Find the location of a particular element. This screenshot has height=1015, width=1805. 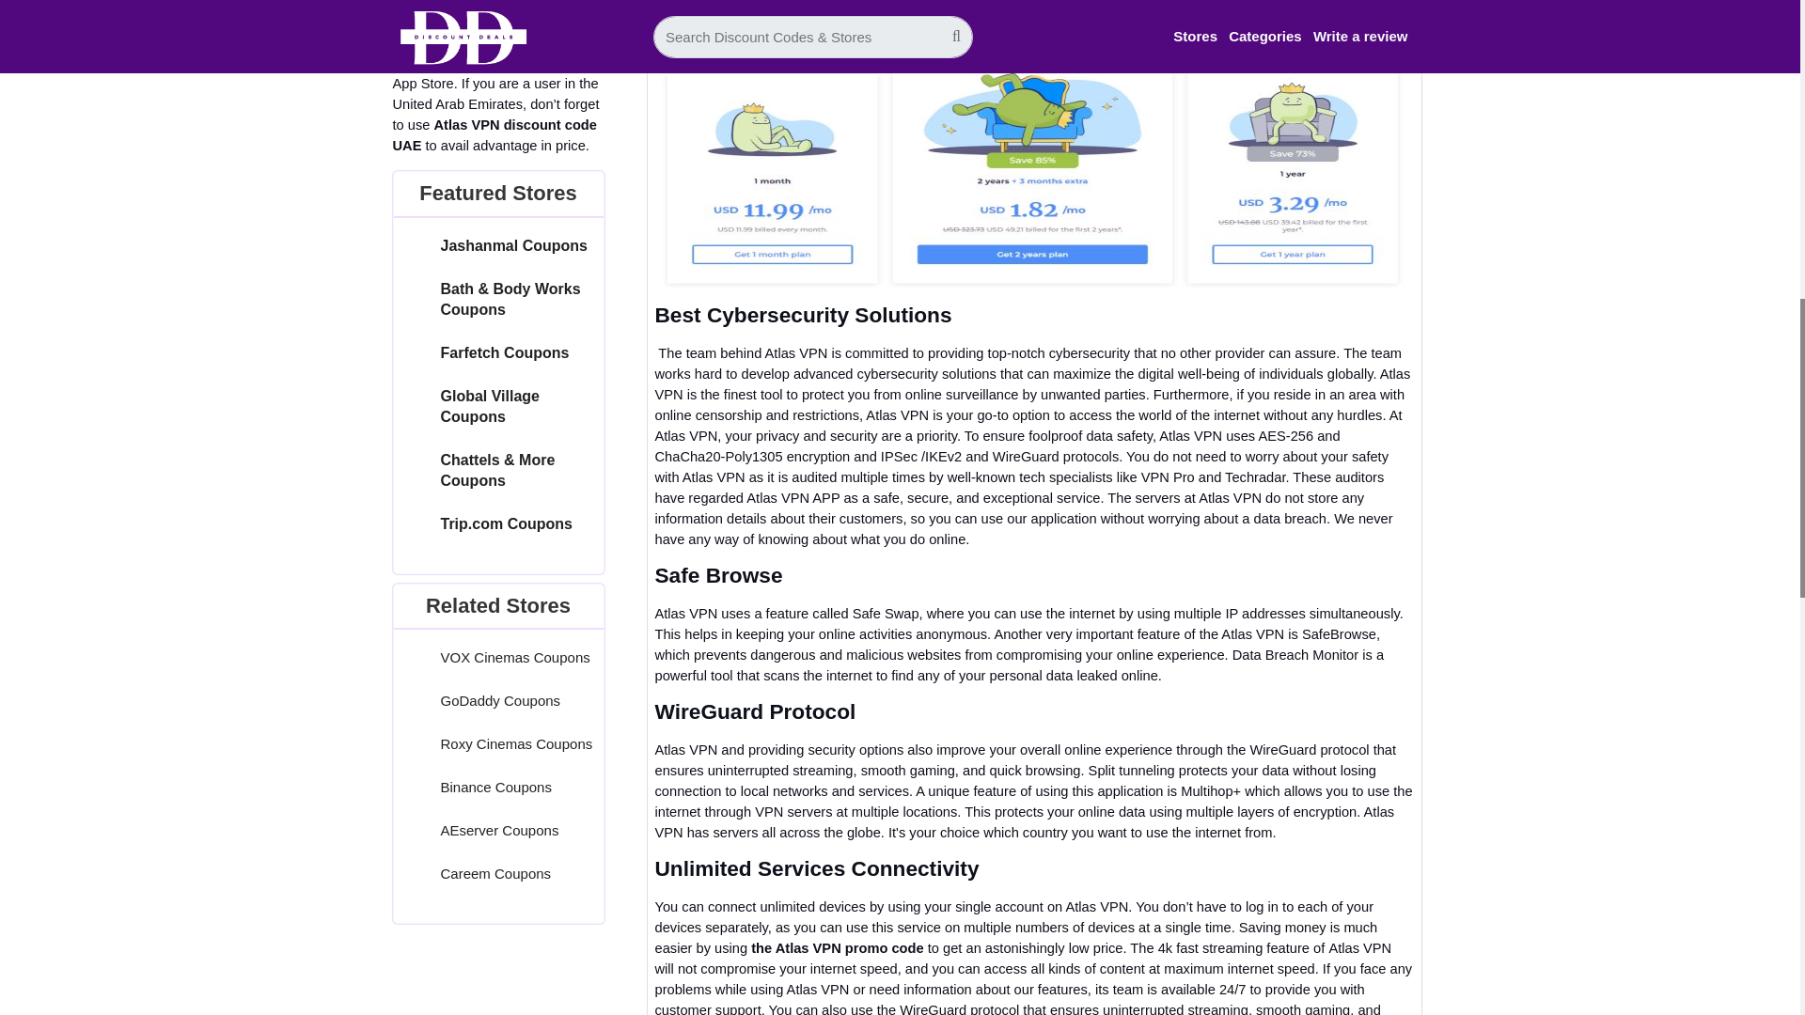

Atlas VPN Offers is located at coordinates (1033, 171).